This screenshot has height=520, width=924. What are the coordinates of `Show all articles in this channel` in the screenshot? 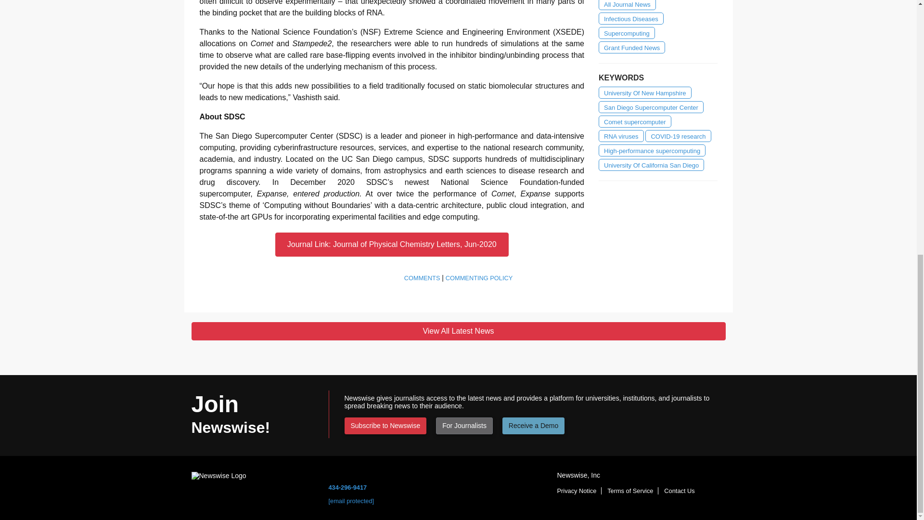 It's located at (628, 5).